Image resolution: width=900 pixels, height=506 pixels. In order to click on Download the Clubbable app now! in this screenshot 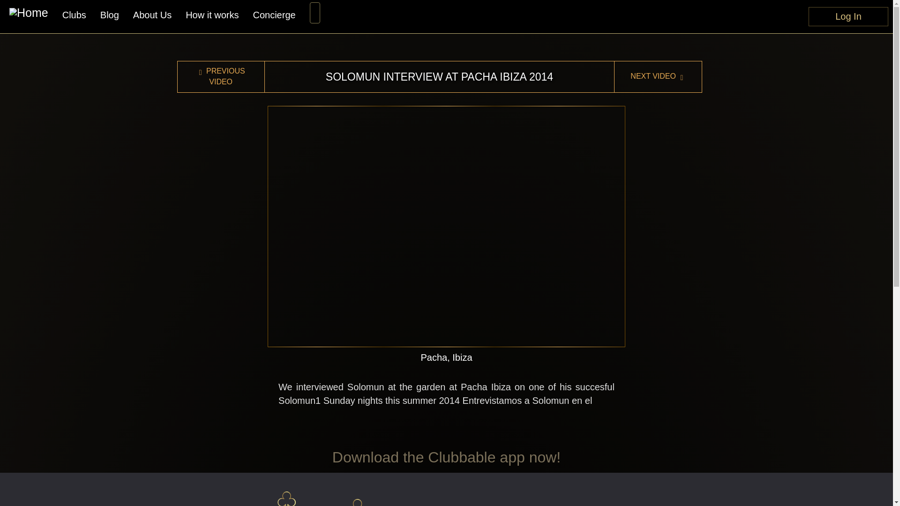, I will do `click(446, 457)`.